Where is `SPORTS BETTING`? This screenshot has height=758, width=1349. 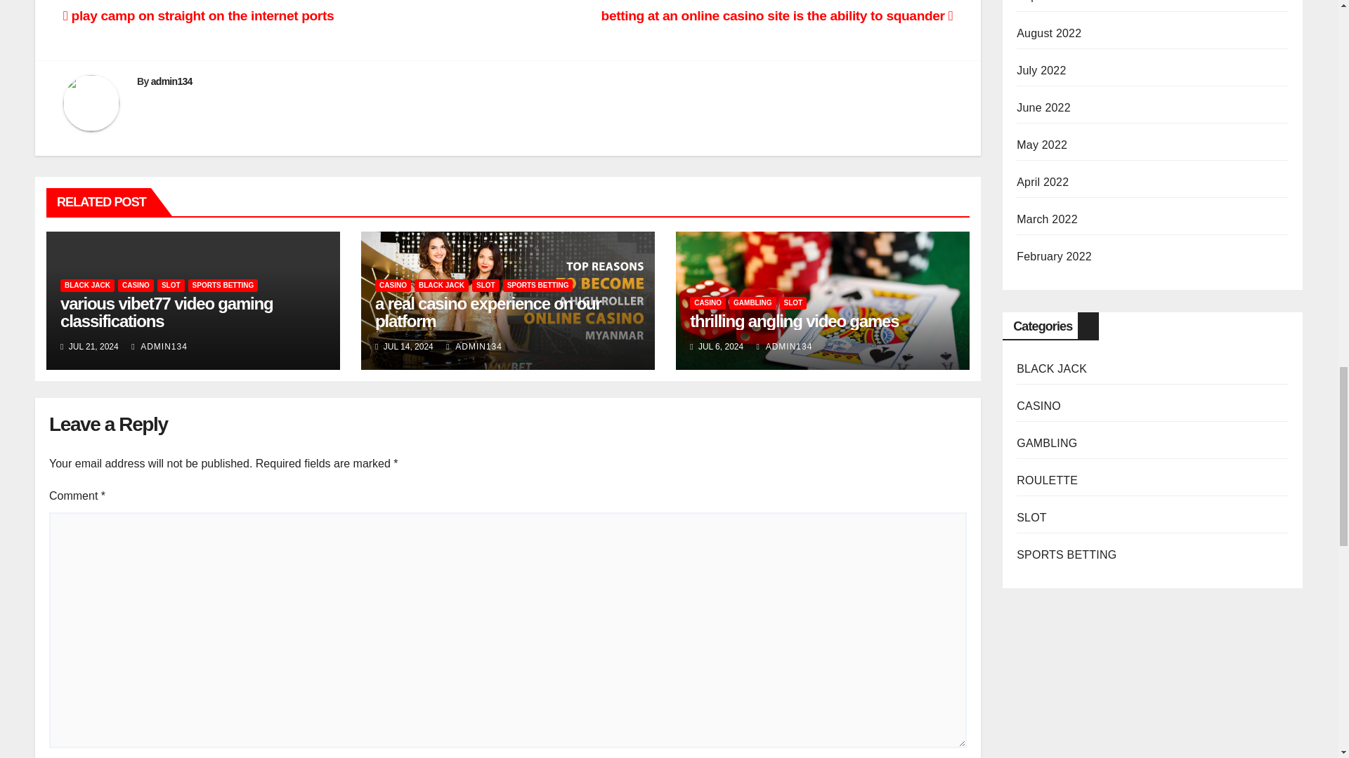
SPORTS BETTING is located at coordinates (223, 285).